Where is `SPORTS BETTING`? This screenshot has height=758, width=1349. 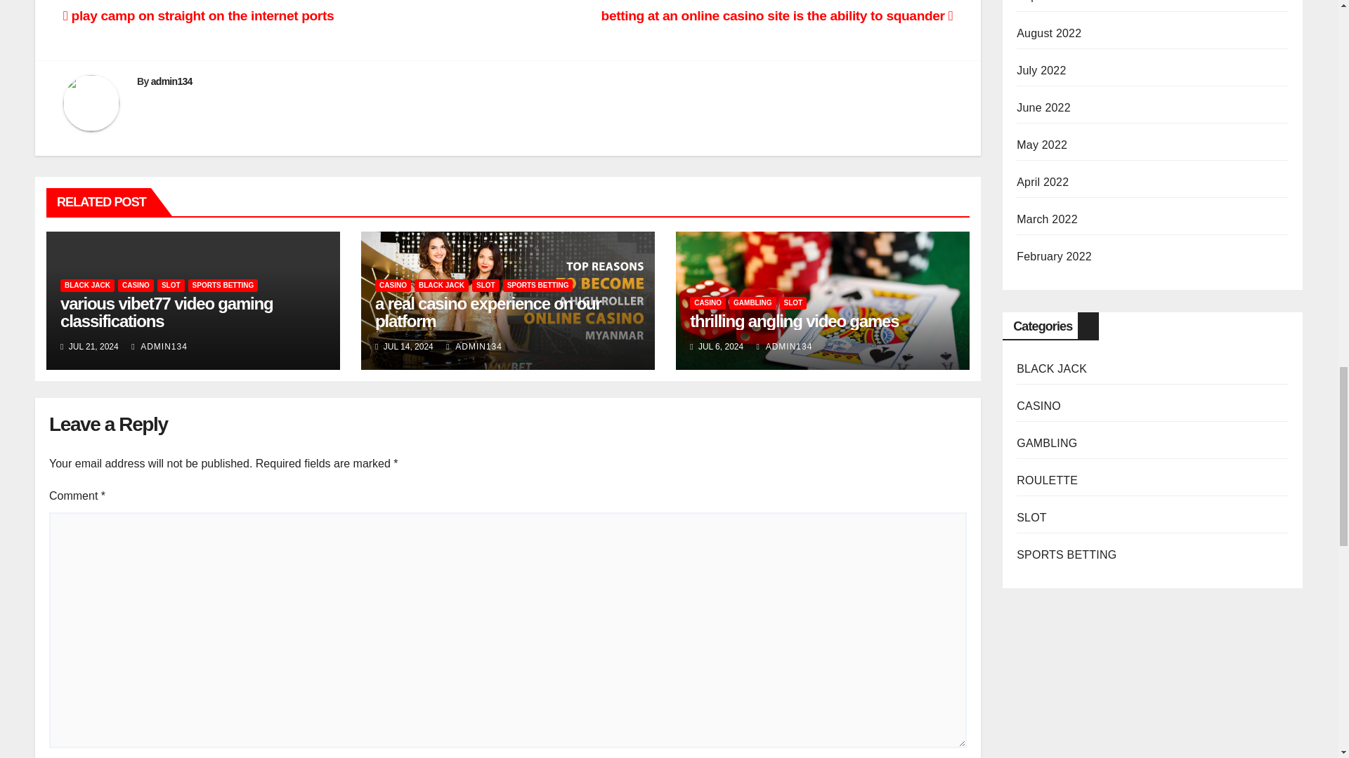
SPORTS BETTING is located at coordinates (223, 285).